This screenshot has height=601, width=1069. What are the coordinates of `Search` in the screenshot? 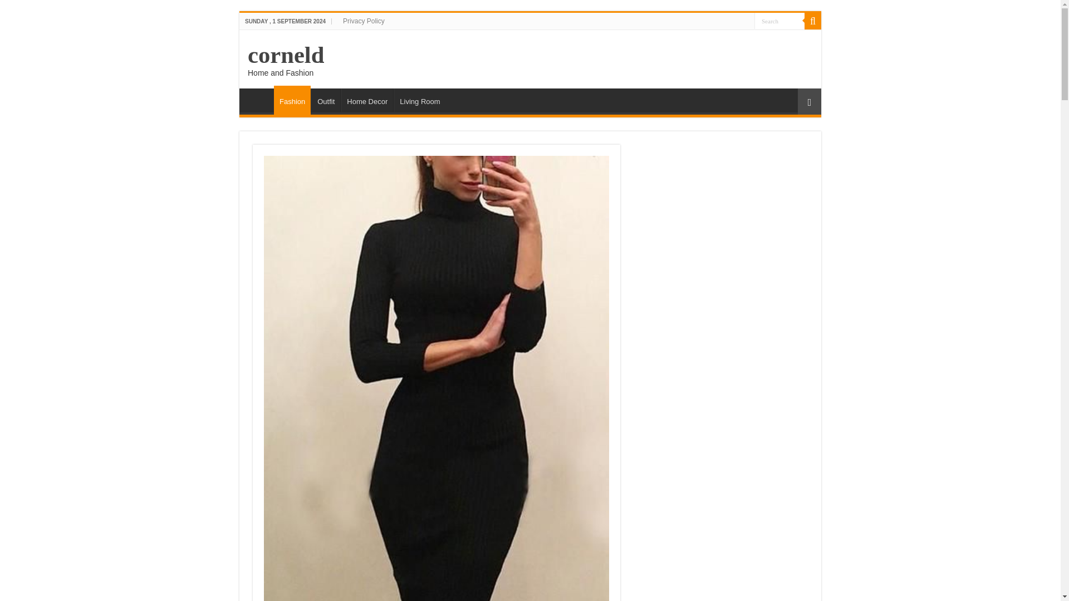 It's located at (813, 21).